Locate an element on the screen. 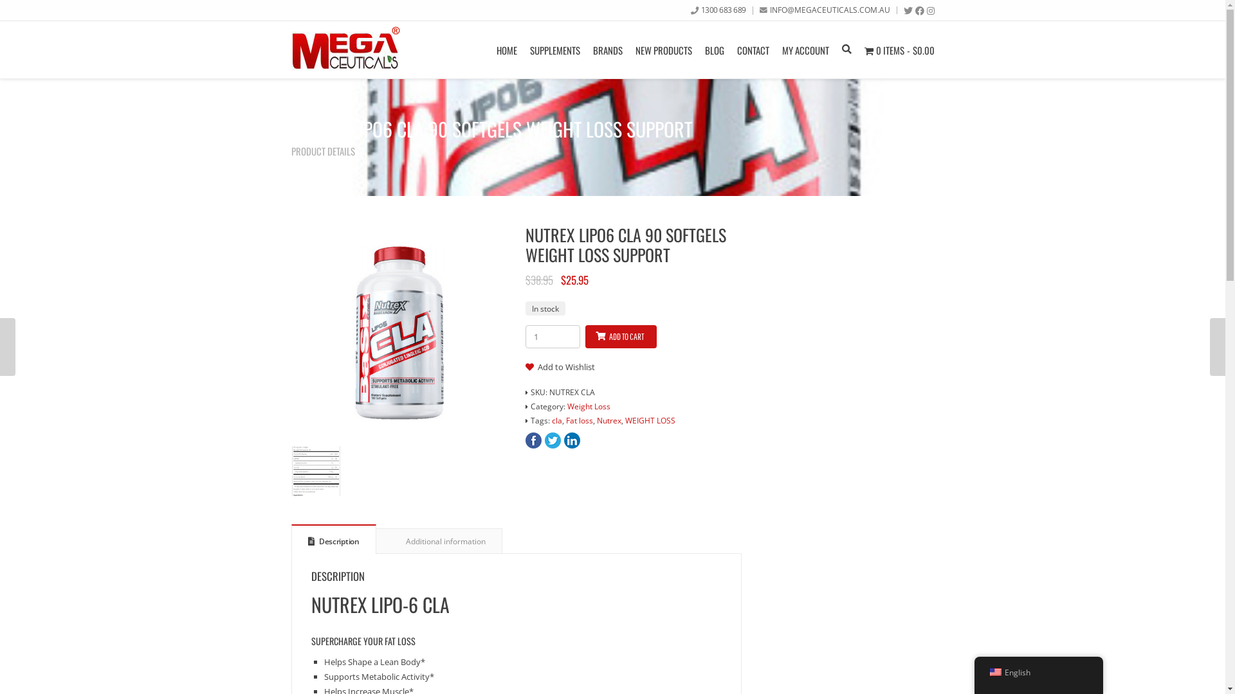 This screenshot has width=1235, height=694. WEIGHT LOSS is located at coordinates (650, 420).